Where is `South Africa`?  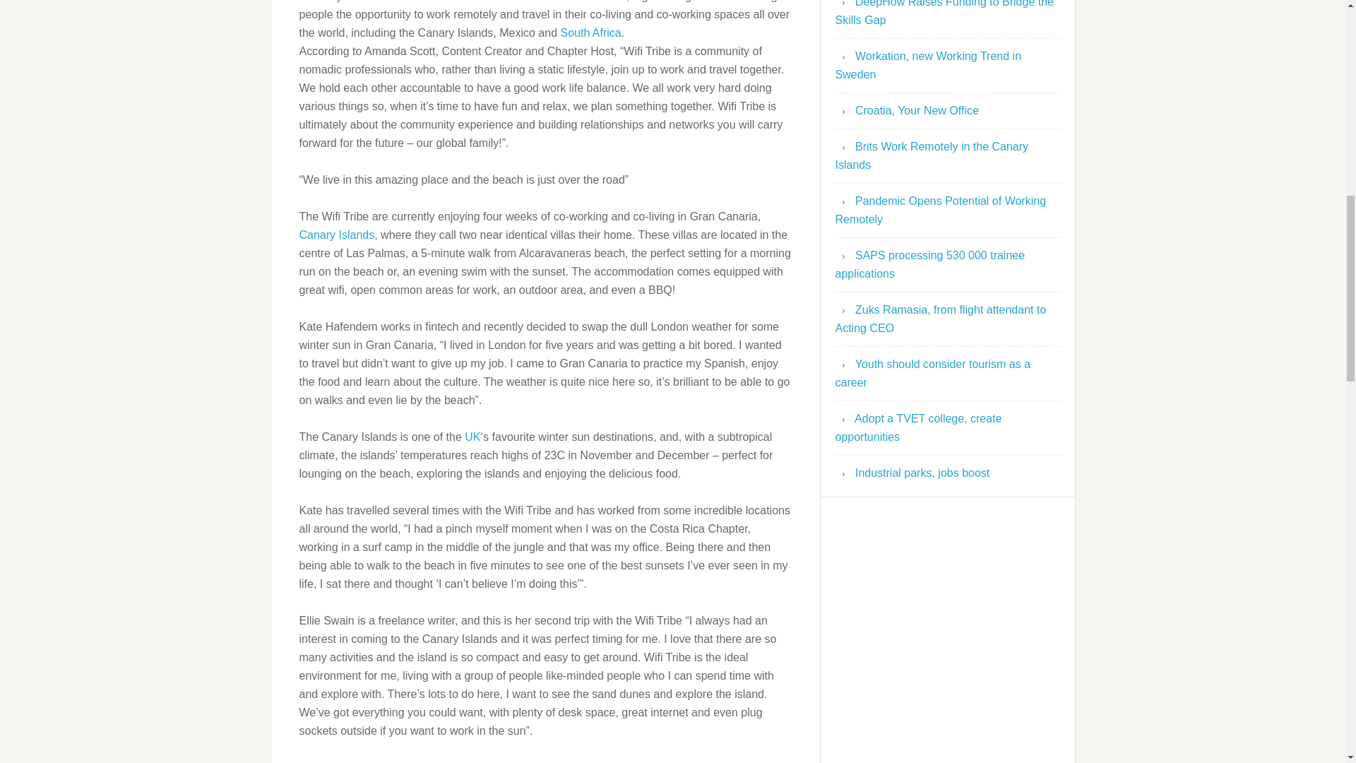
South Africa is located at coordinates (590, 32).